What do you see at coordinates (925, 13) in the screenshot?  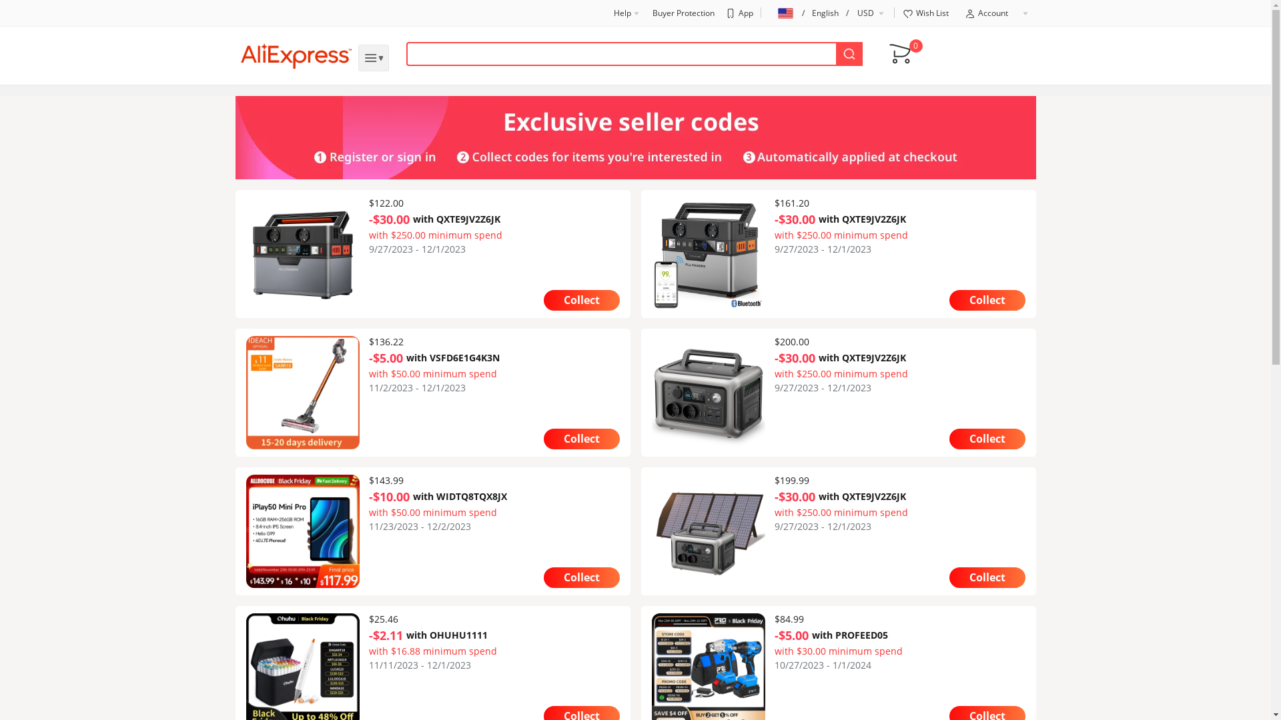 I see `Wish List` at bounding box center [925, 13].